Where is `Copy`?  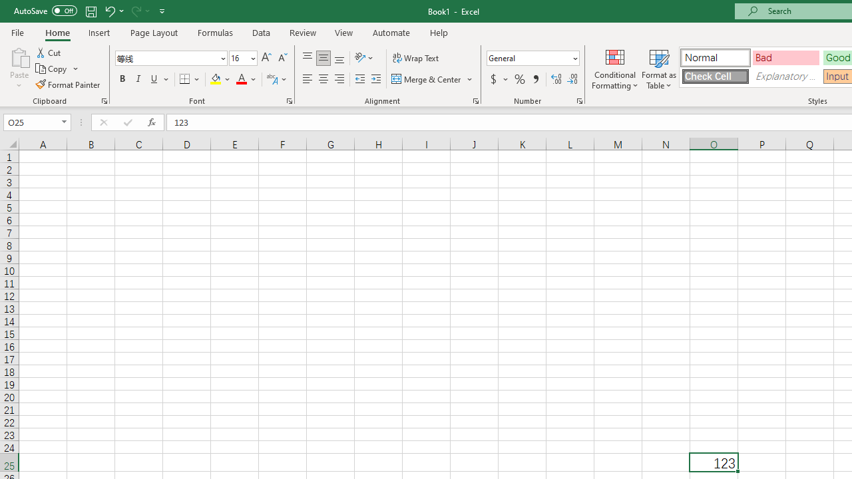 Copy is located at coordinates (52, 69).